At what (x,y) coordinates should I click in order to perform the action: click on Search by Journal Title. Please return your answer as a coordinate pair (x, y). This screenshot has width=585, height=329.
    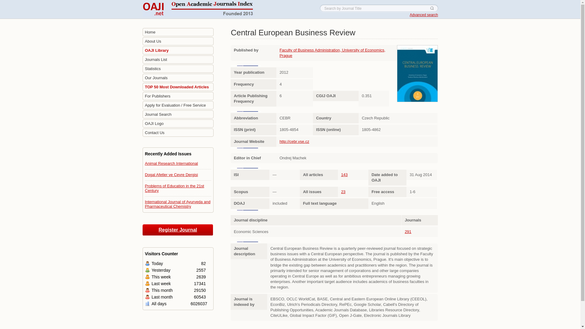
    Looking at the image, I should click on (379, 8).